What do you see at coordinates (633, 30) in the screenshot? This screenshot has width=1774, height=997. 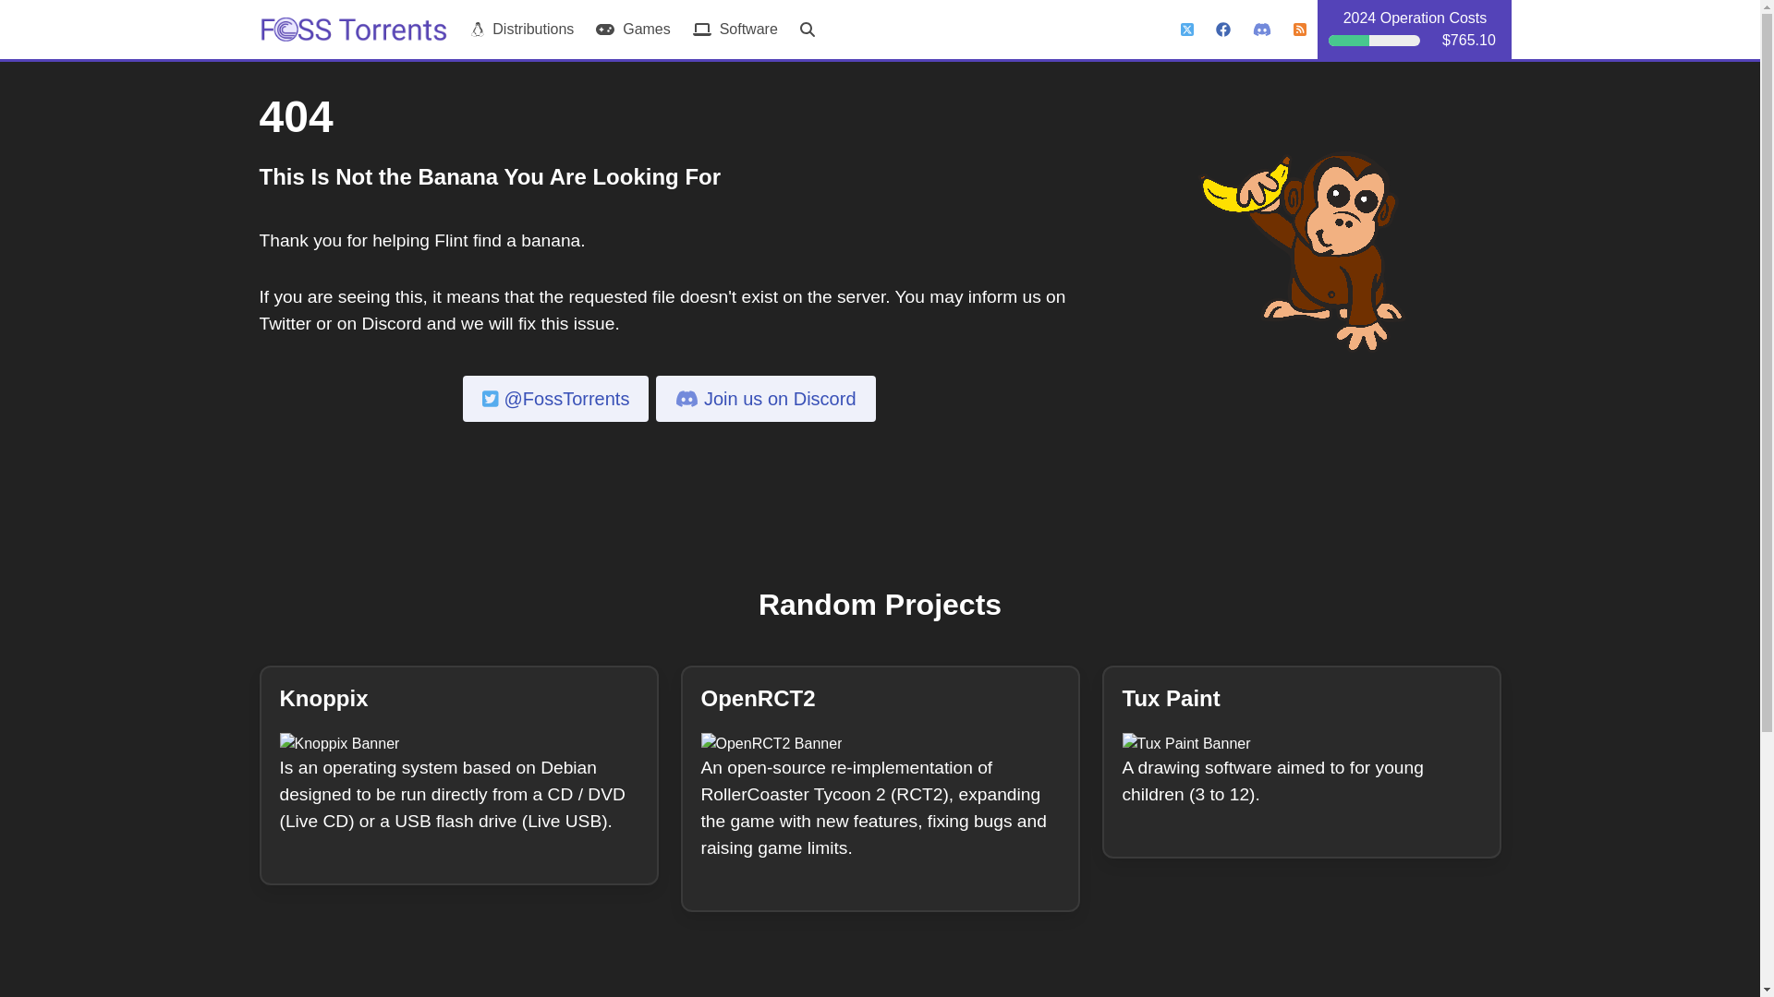 I see `  Games` at bounding box center [633, 30].